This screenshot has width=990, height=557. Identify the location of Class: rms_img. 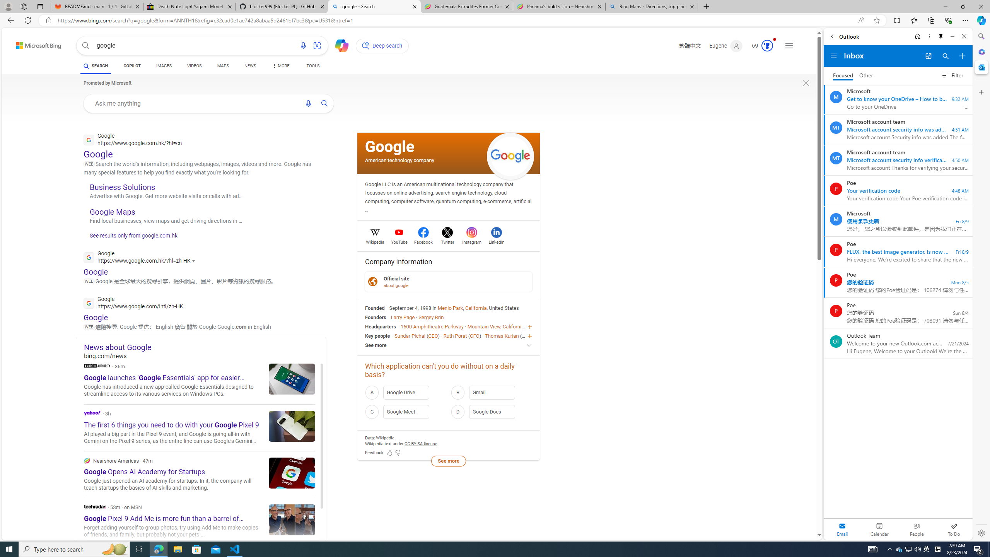
(806, 83).